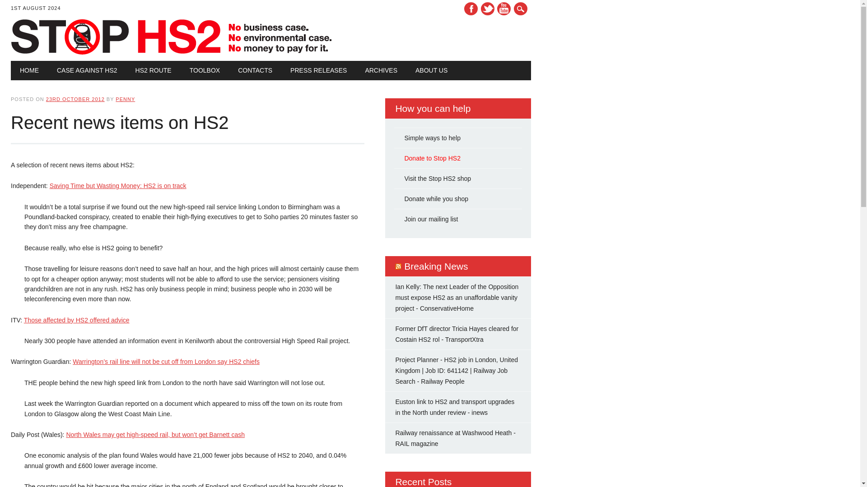 The height and width of the screenshot is (487, 867). What do you see at coordinates (87, 70) in the screenshot?
I see `CASE AGAINST HS2` at bounding box center [87, 70].